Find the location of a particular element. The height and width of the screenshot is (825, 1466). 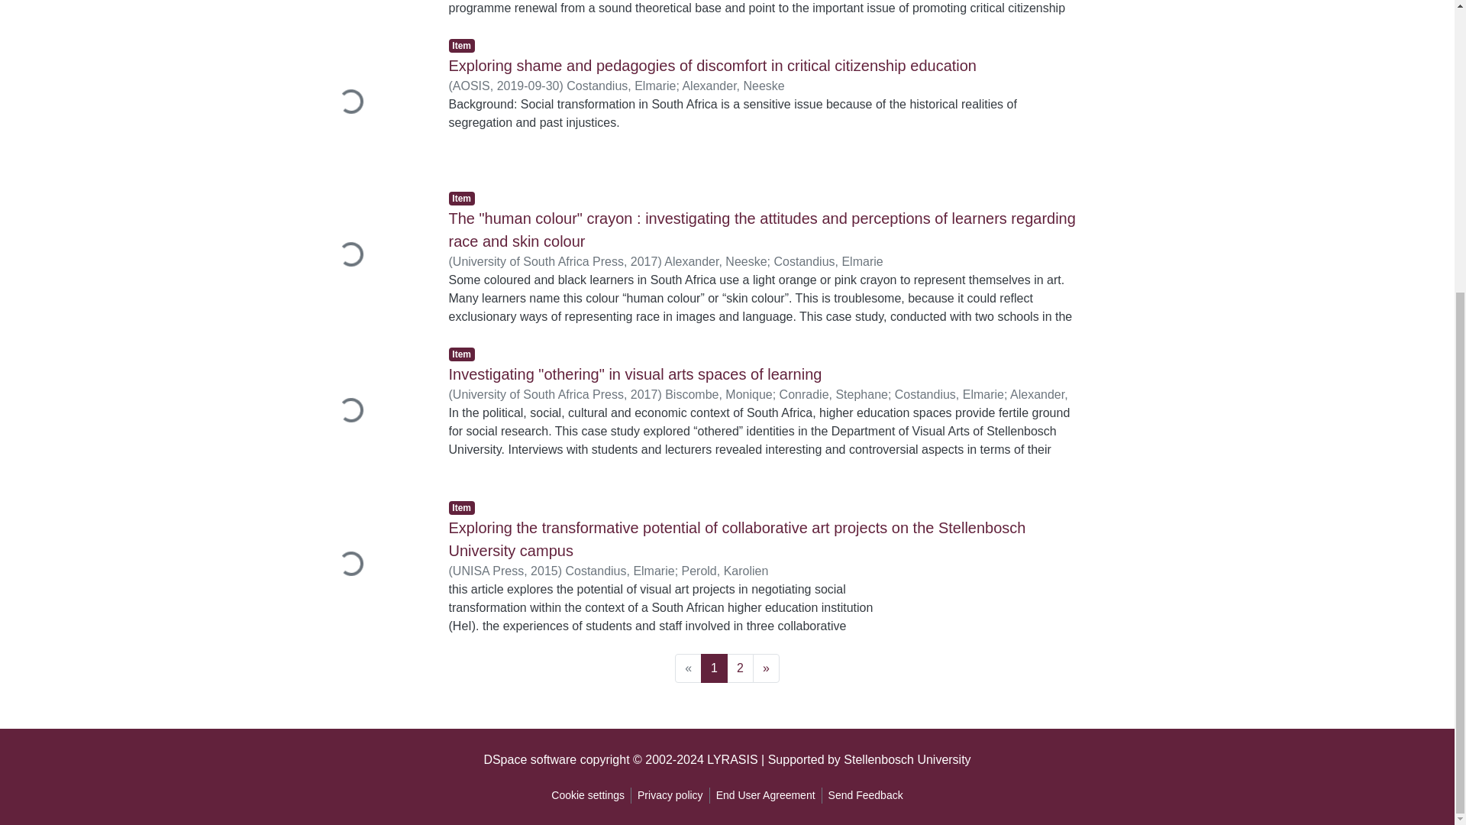

Loading... is located at coordinates (365, 257).